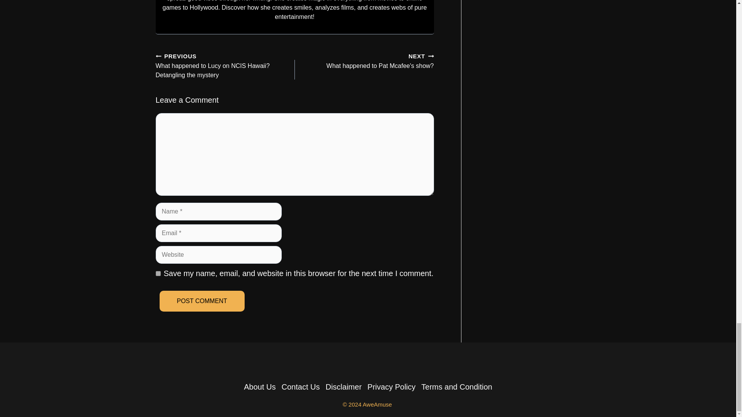  What do you see at coordinates (158, 56) in the screenshot?
I see `PREVIOUS` at bounding box center [158, 56].